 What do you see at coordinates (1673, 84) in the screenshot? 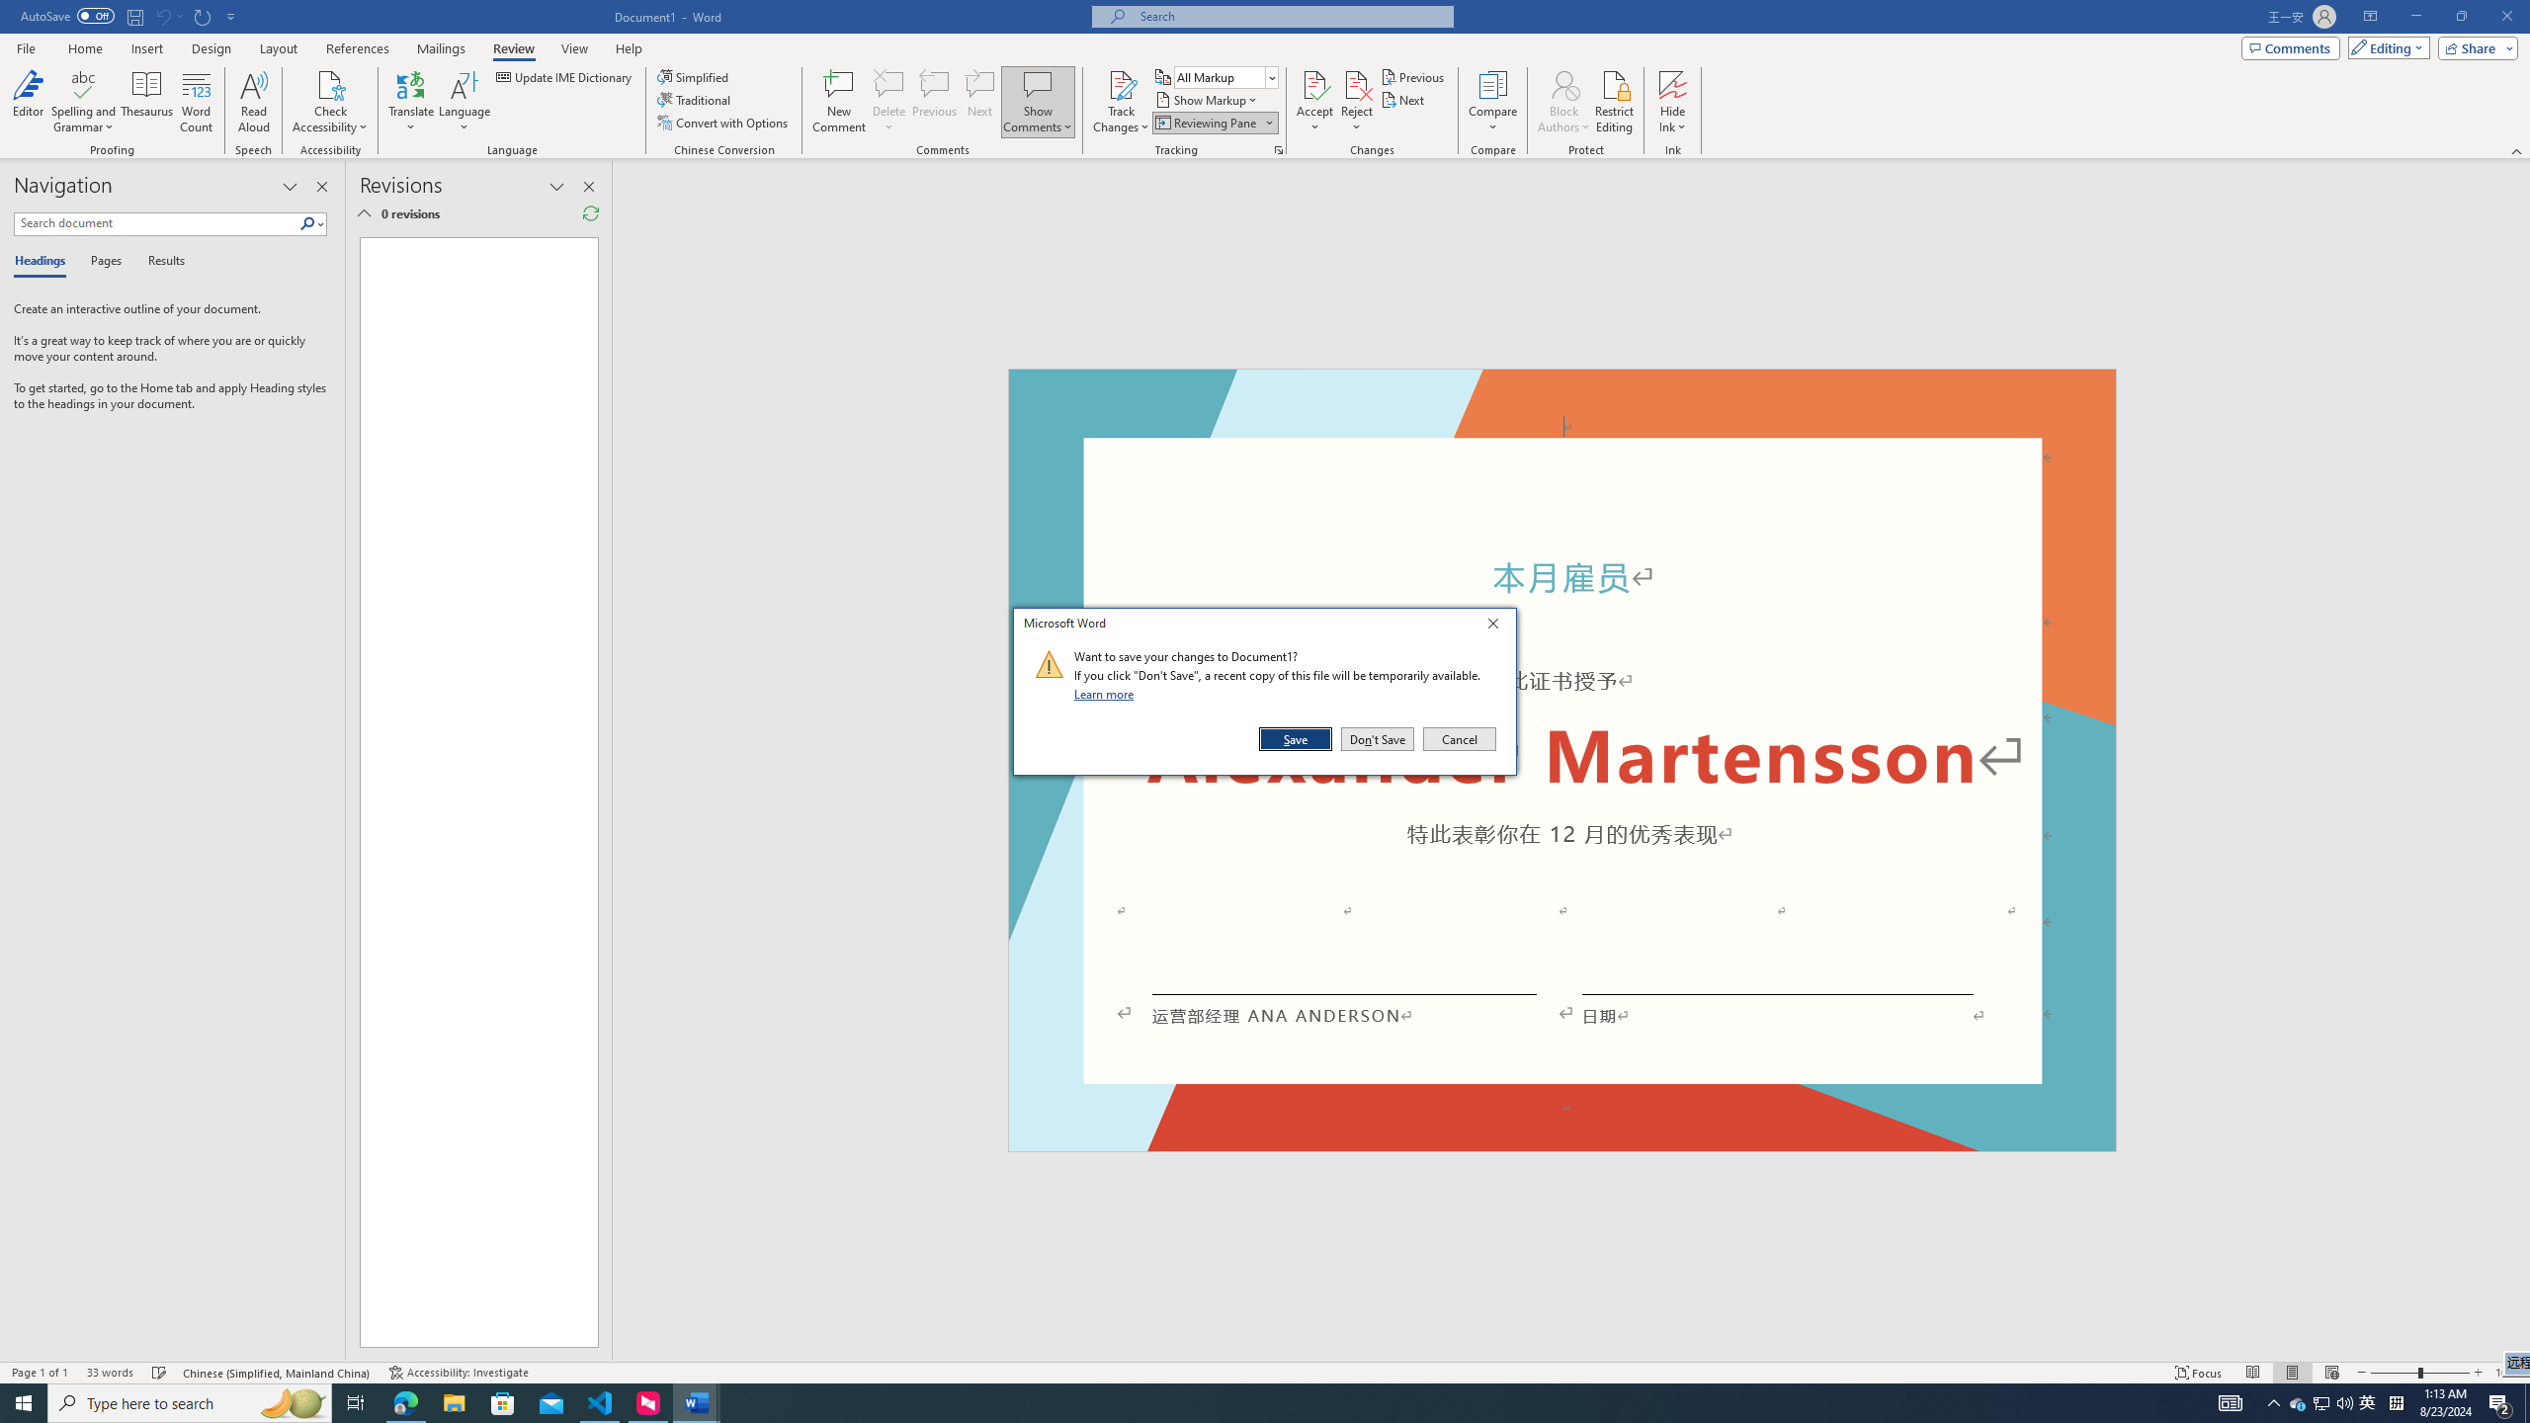
I see `Hide Ink` at bounding box center [1673, 84].